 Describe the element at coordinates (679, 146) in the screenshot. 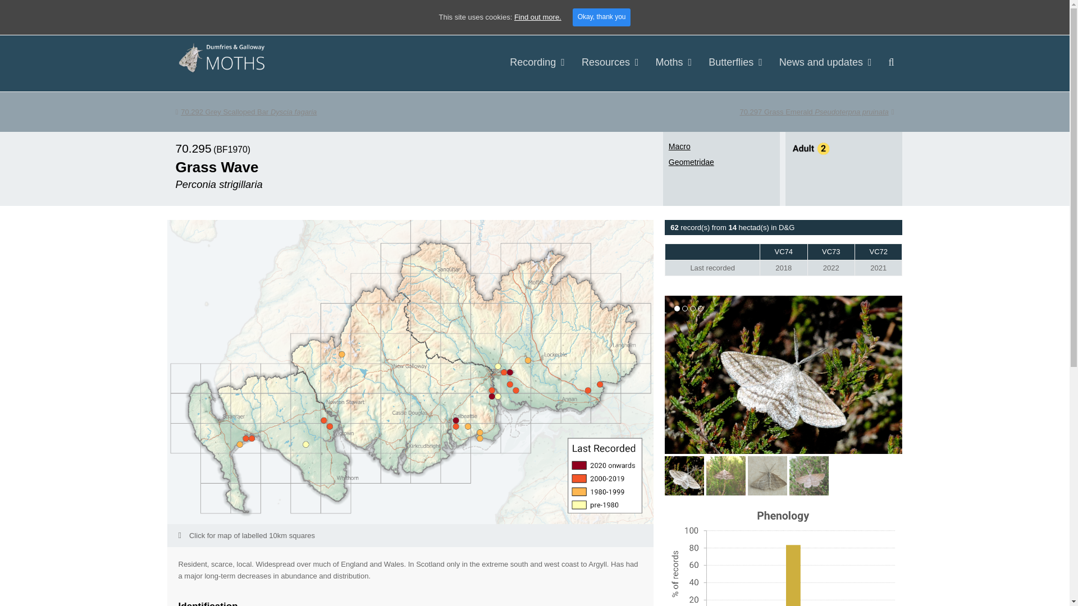

I see `Macro` at that location.